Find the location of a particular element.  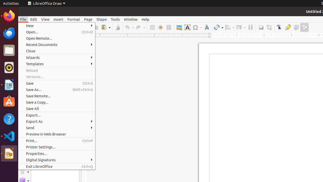

Symbol is located at coordinates (197, 27).